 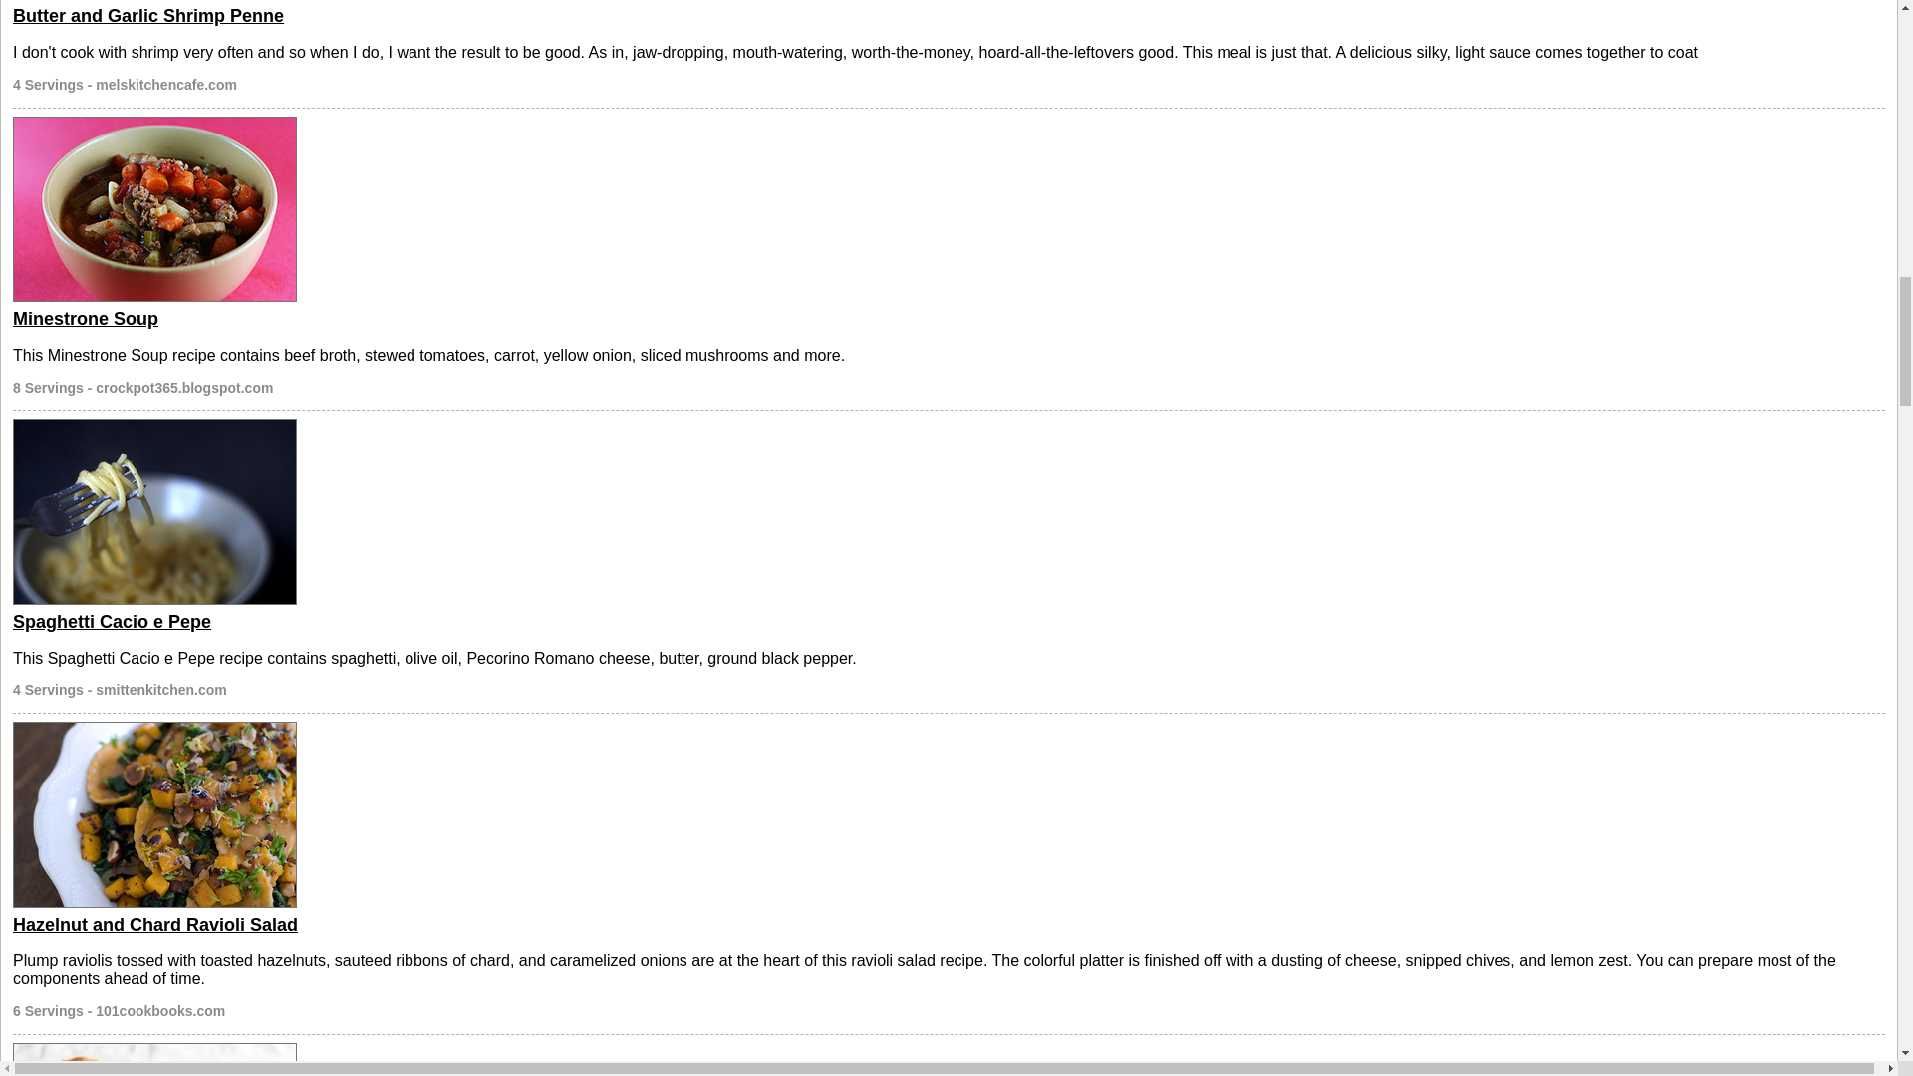 What do you see at coordinates (86, 319) in the screenshot?
I see `Minestrone Soup` at bounding box center [86, 319].